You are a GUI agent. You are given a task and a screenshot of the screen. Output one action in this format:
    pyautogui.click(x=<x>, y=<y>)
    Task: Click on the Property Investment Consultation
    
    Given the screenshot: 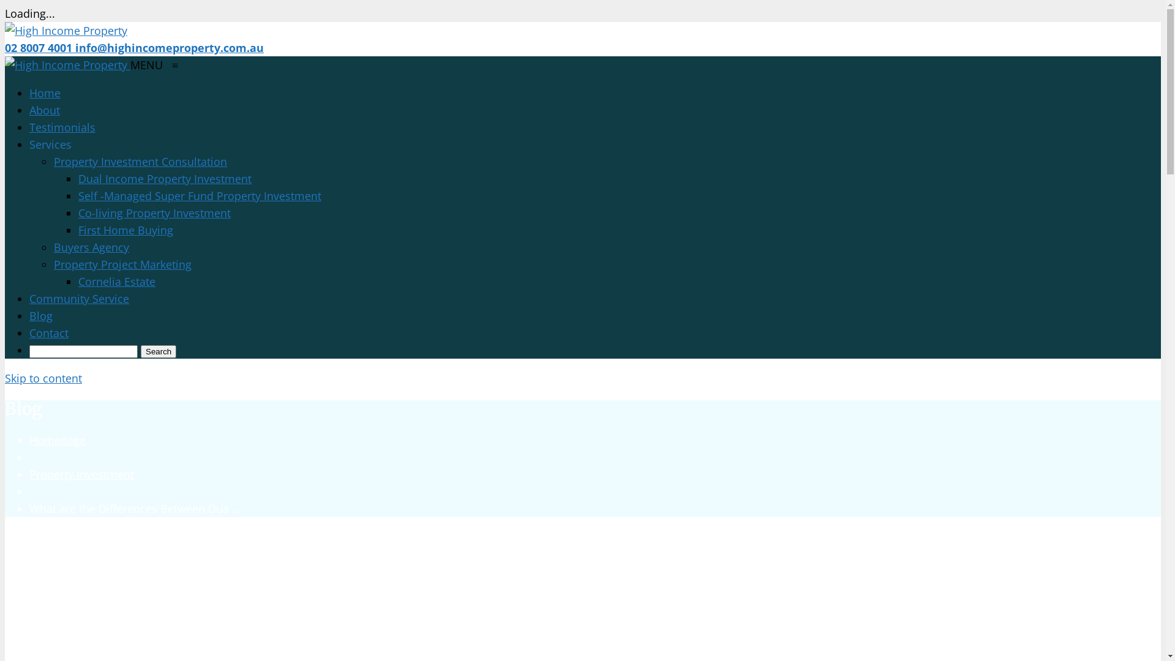 What is the action you would take?
    pyautogui.click(x=141, y=162)
    